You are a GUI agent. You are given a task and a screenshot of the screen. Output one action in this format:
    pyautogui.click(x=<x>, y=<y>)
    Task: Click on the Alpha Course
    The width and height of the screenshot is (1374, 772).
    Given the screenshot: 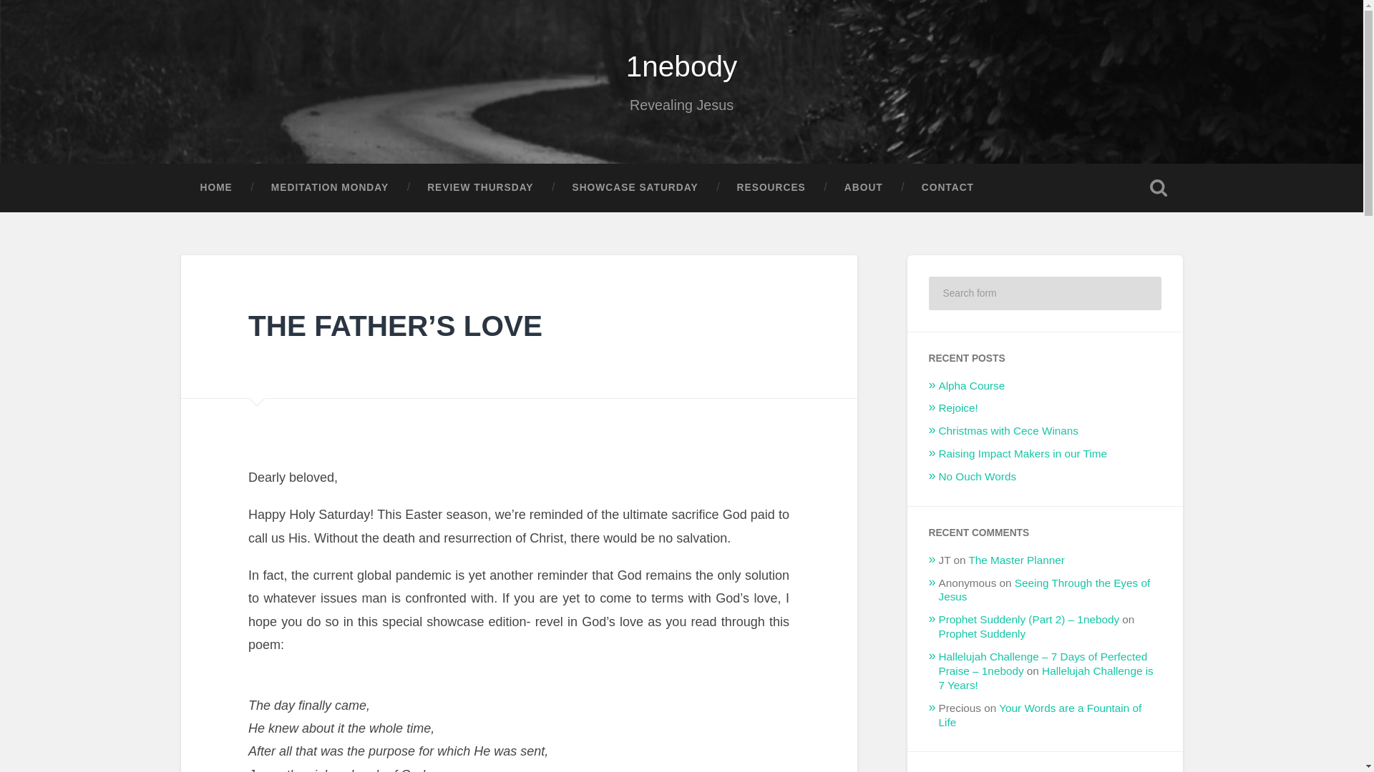 What is the action you would take?
    pyautogui.click(x=972, y=385)
    